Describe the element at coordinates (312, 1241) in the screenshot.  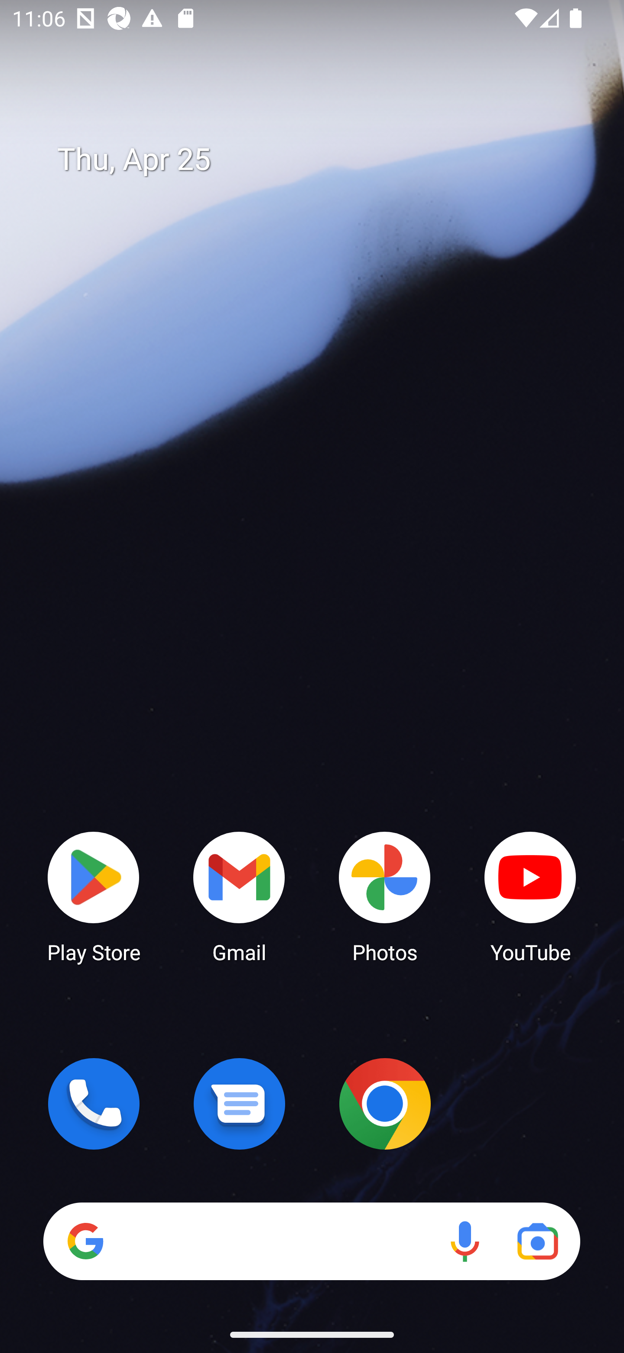
I see `Search Voice search Google Lens` at that location.